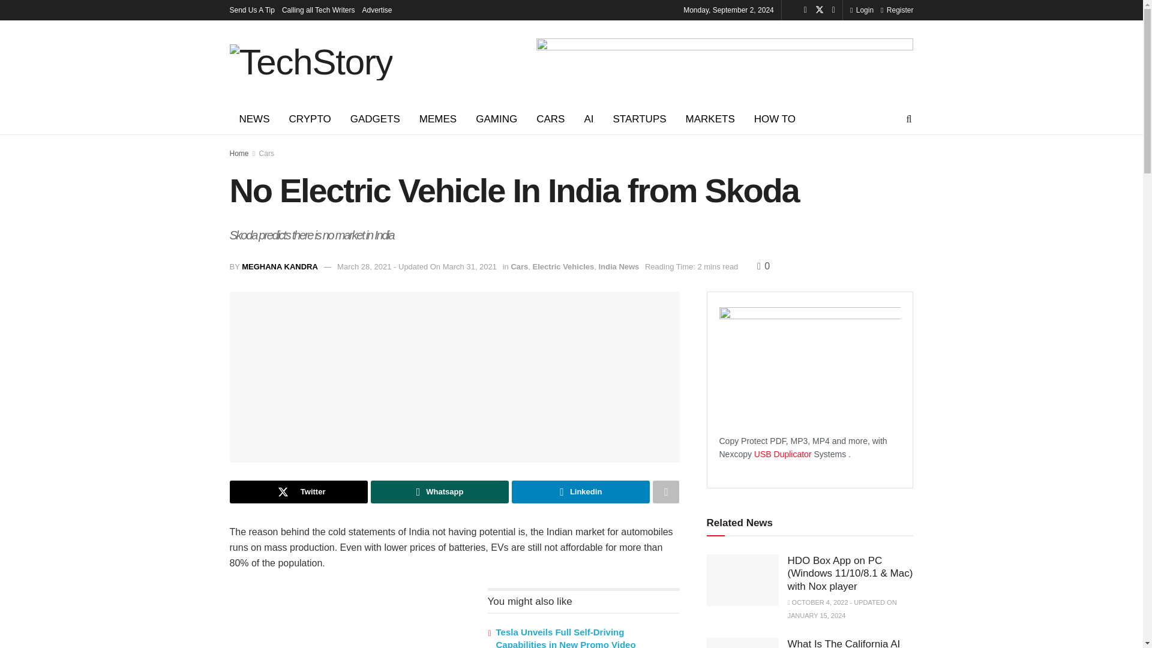 The height and width of the screenshot is (648, 1152). I want to click on Send Us A Tip, so click(251, 10).